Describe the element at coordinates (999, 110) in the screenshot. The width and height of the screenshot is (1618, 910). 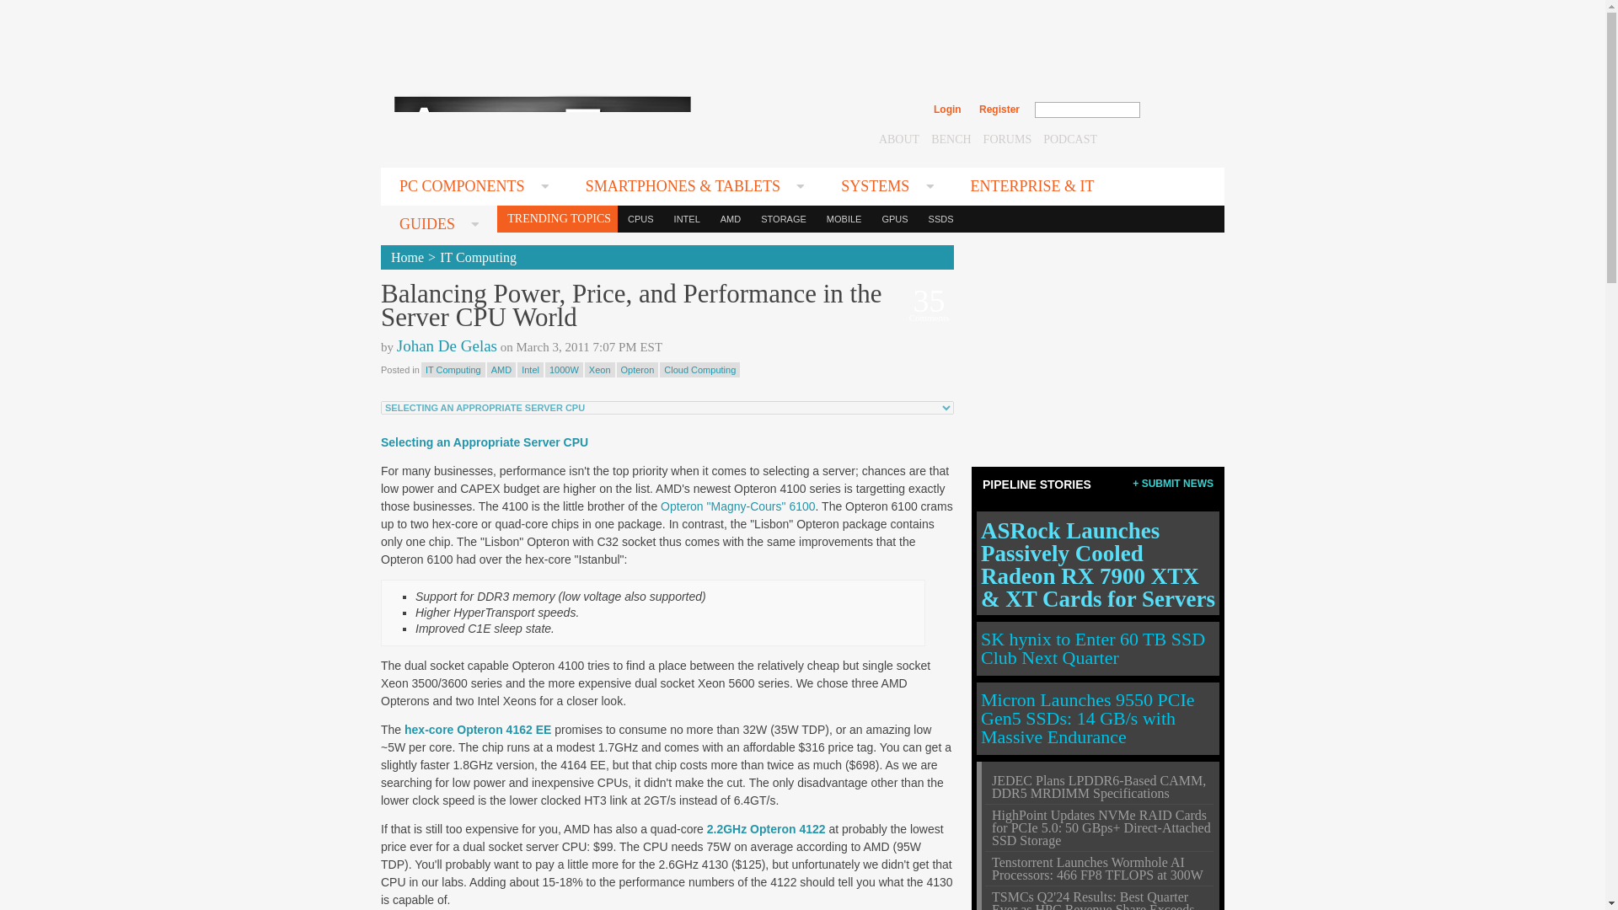
I see `Register` at that location.